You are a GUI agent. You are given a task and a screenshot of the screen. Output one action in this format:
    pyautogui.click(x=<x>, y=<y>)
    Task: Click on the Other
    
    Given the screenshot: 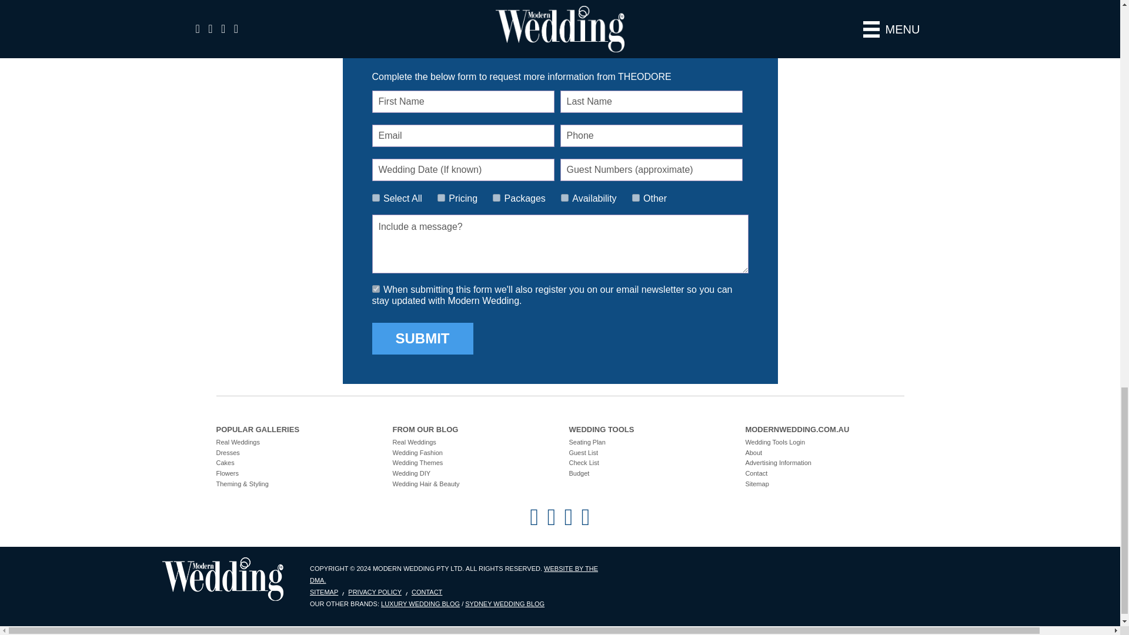 What is the action you would take?
    pyautogui.click(x=636, y=198)
    